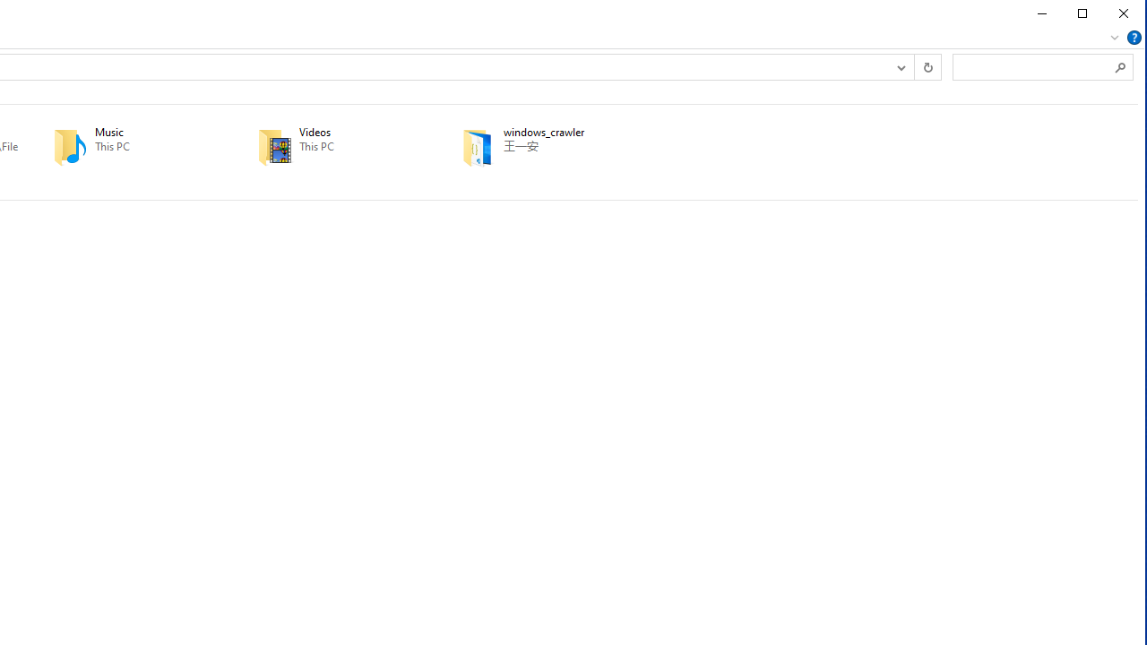  I want to click on Music, so click(130, 147).